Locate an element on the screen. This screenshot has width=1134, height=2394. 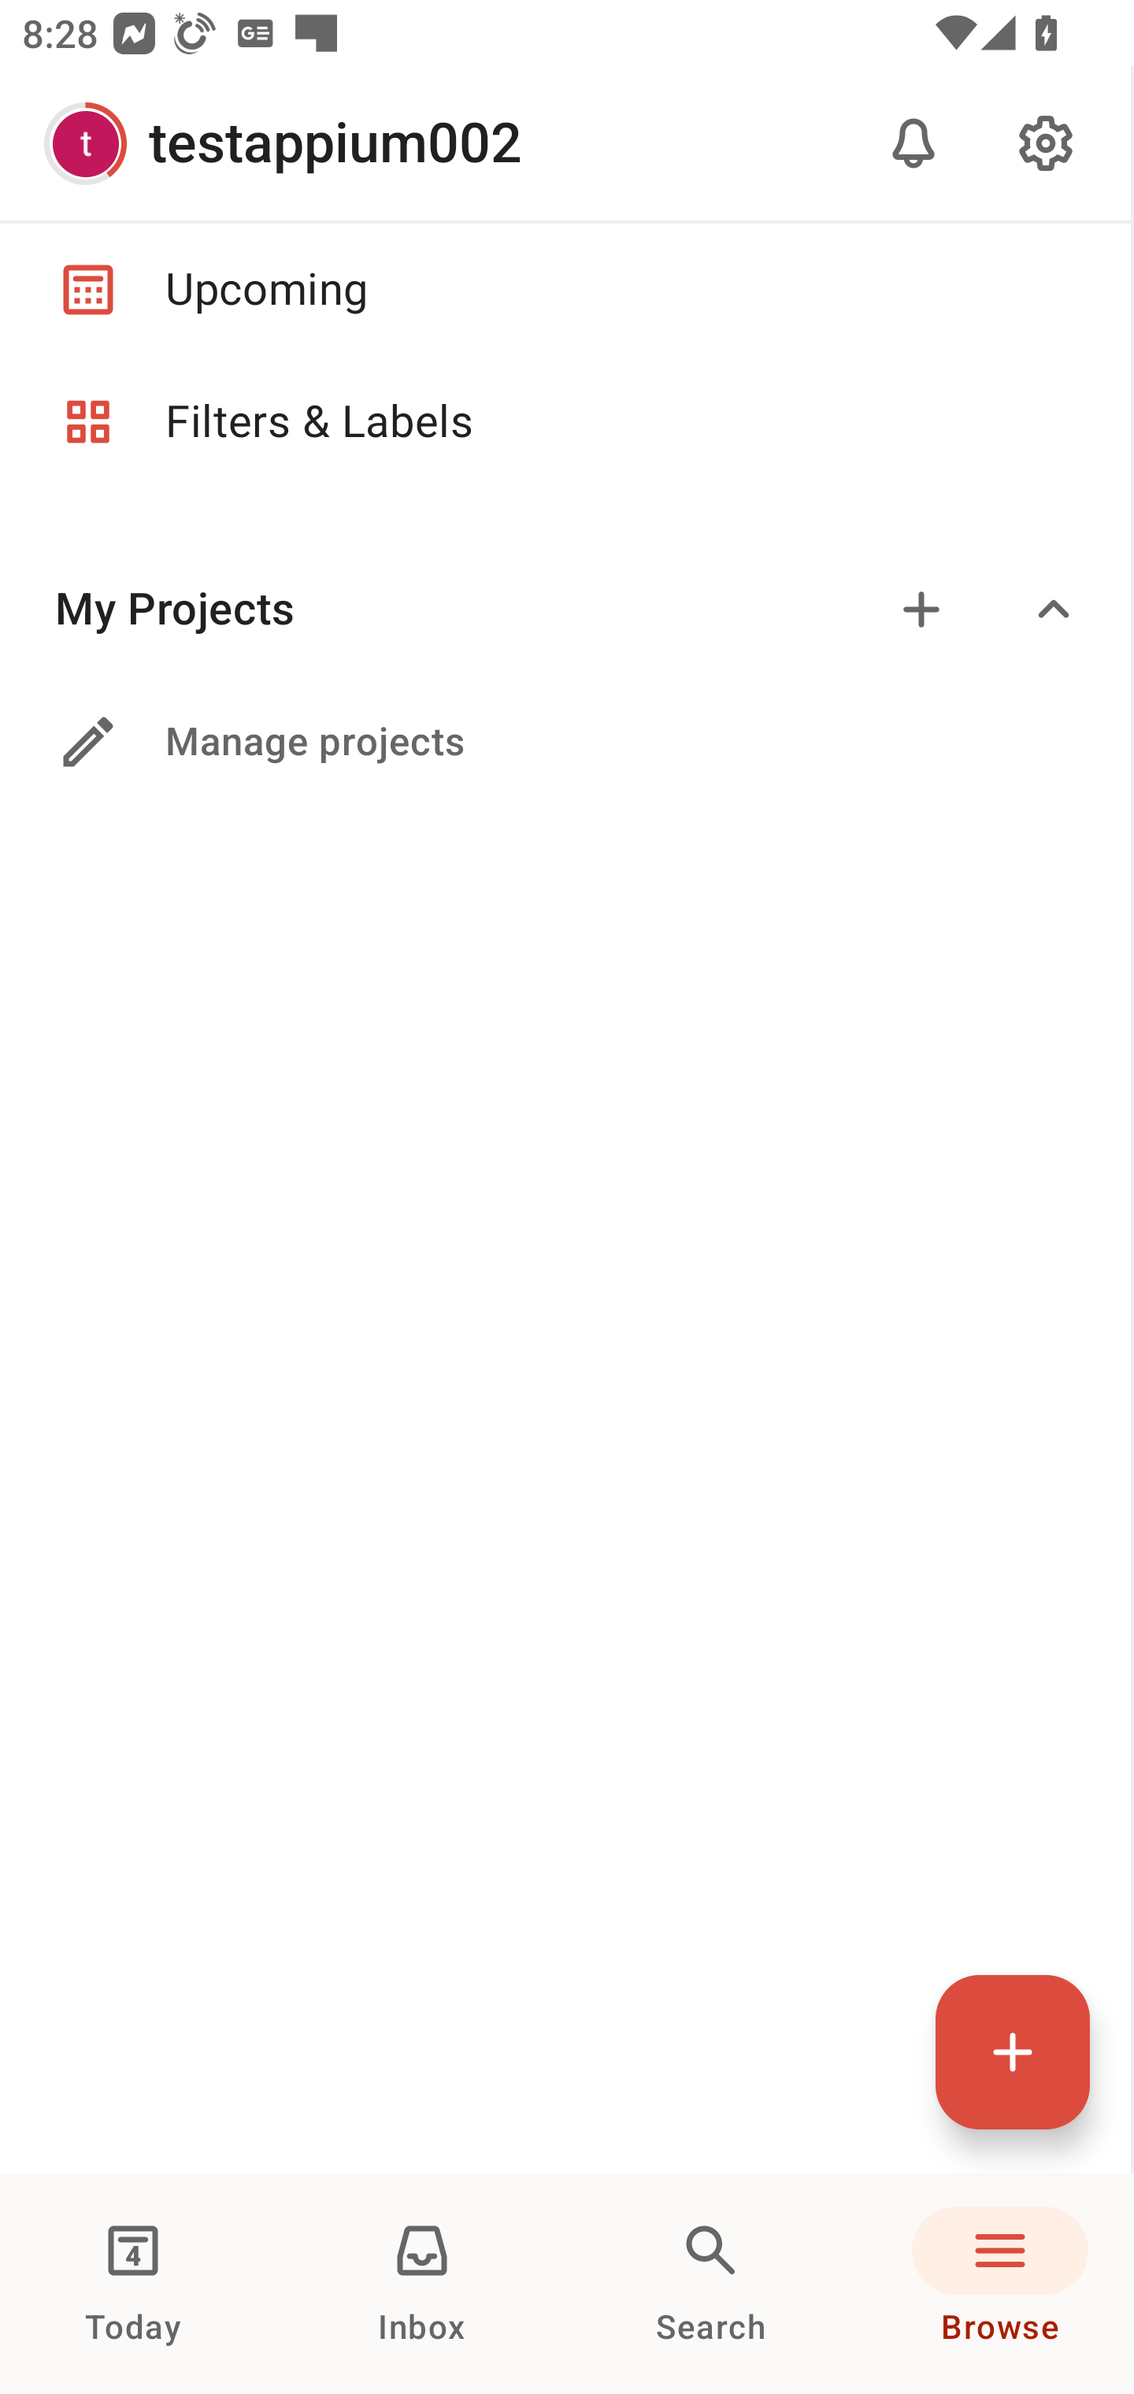
Manage projects is located at coordinates (565, 742).